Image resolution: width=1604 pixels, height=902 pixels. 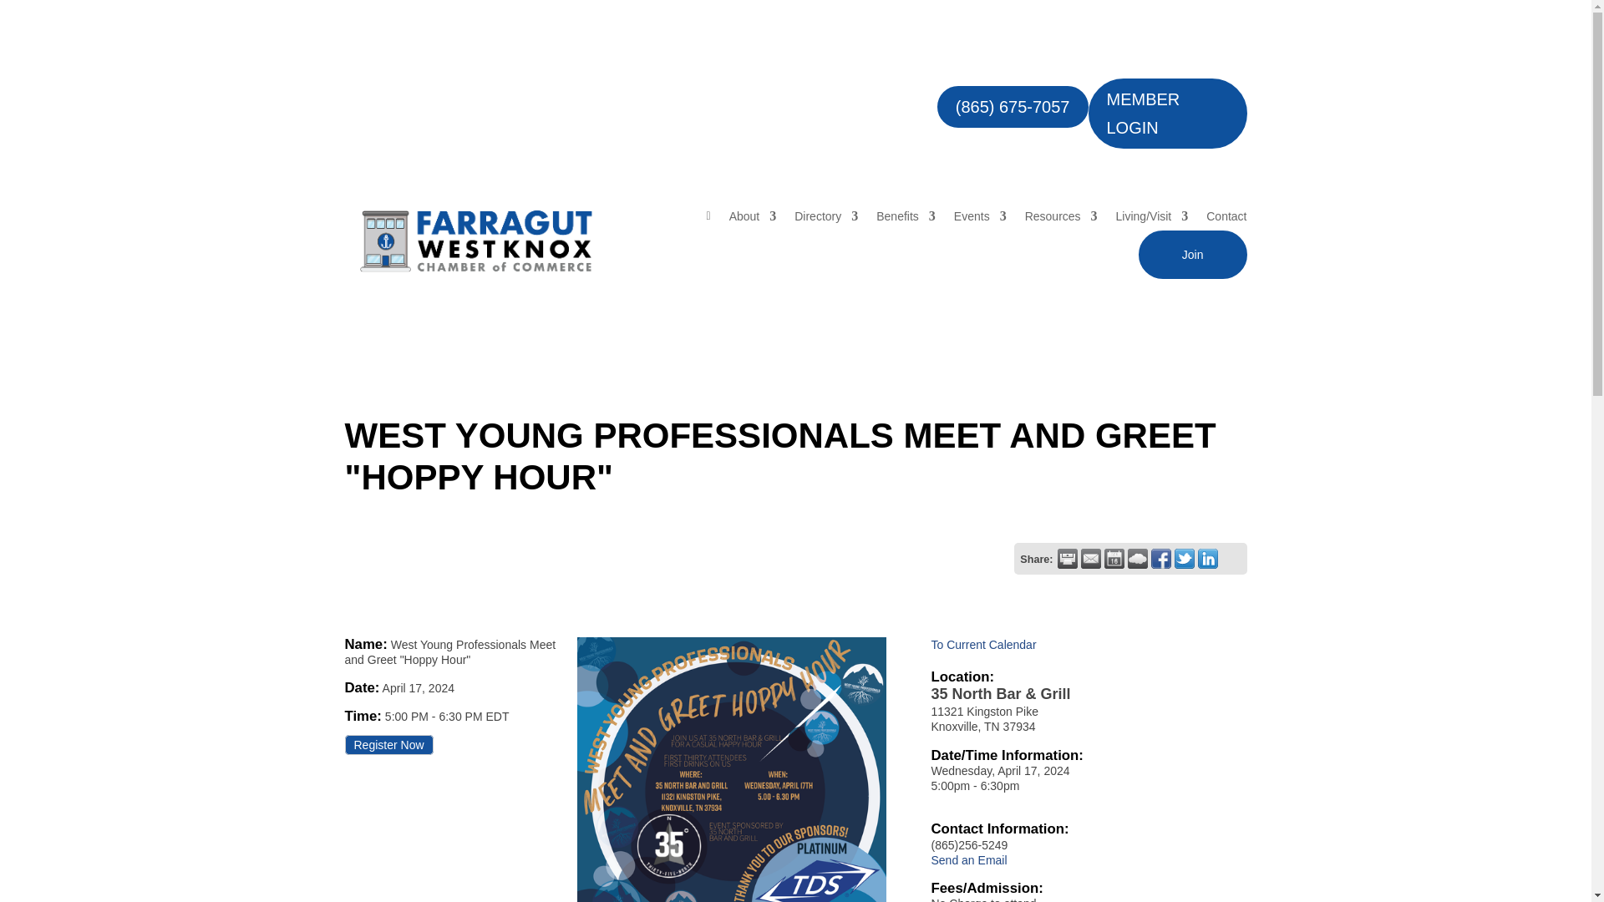 I want to click on Add to Calendar, so click(x=1114, y=558).